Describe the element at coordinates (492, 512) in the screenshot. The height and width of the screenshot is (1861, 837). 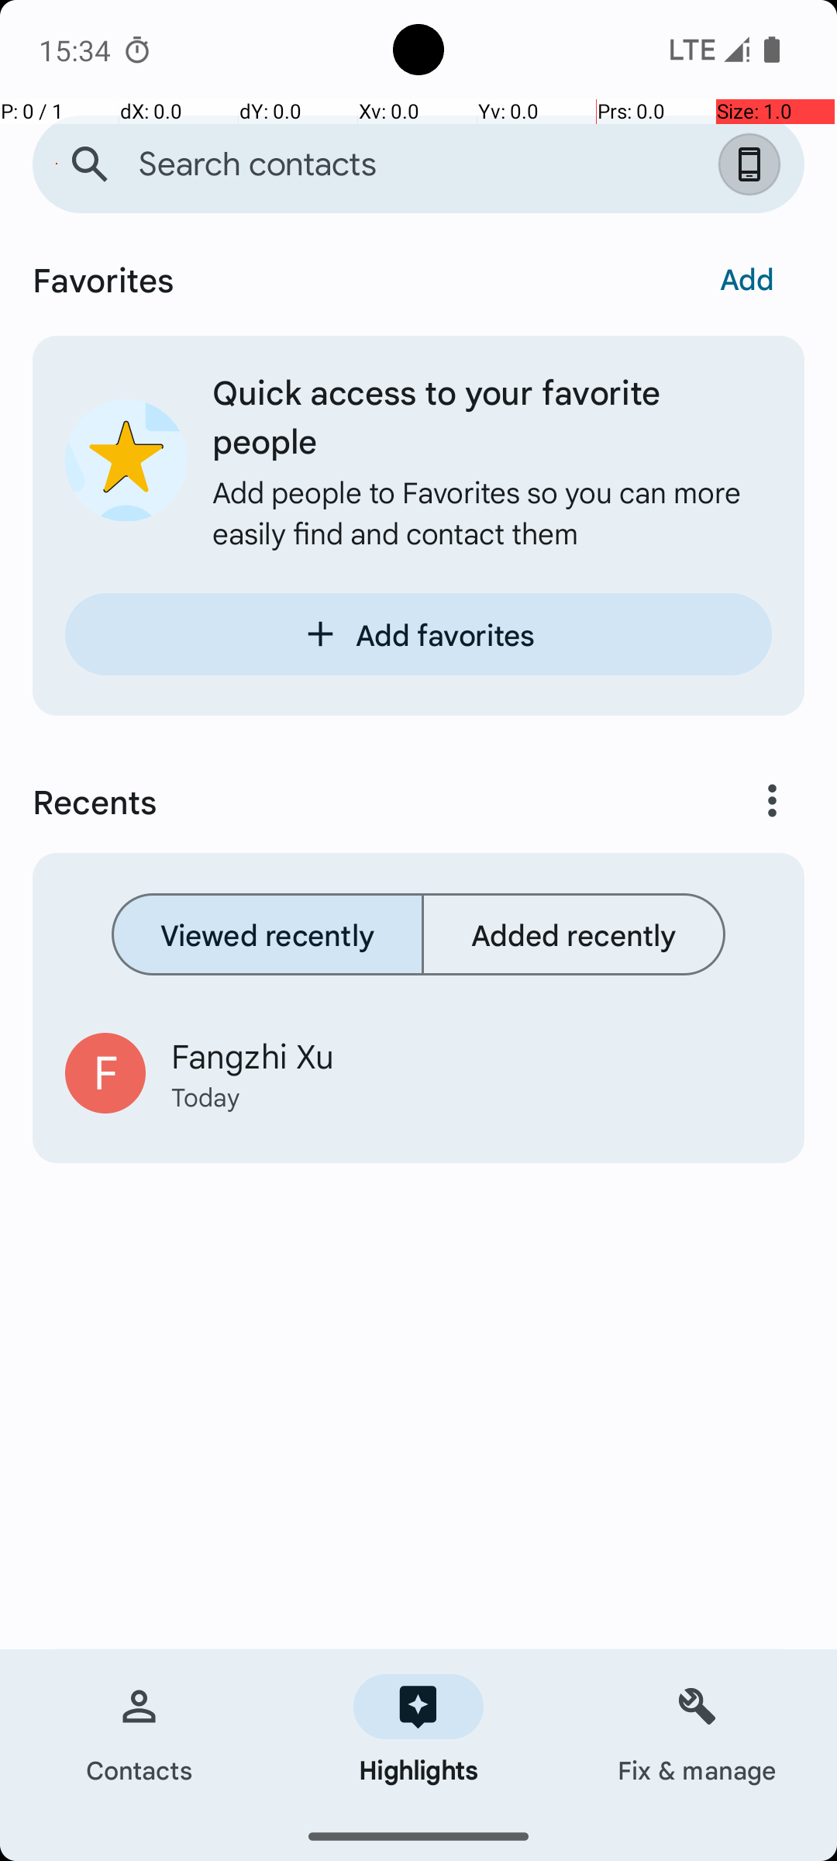
I see `Add people to Favorites so you can more easily find and contact them` at that location.